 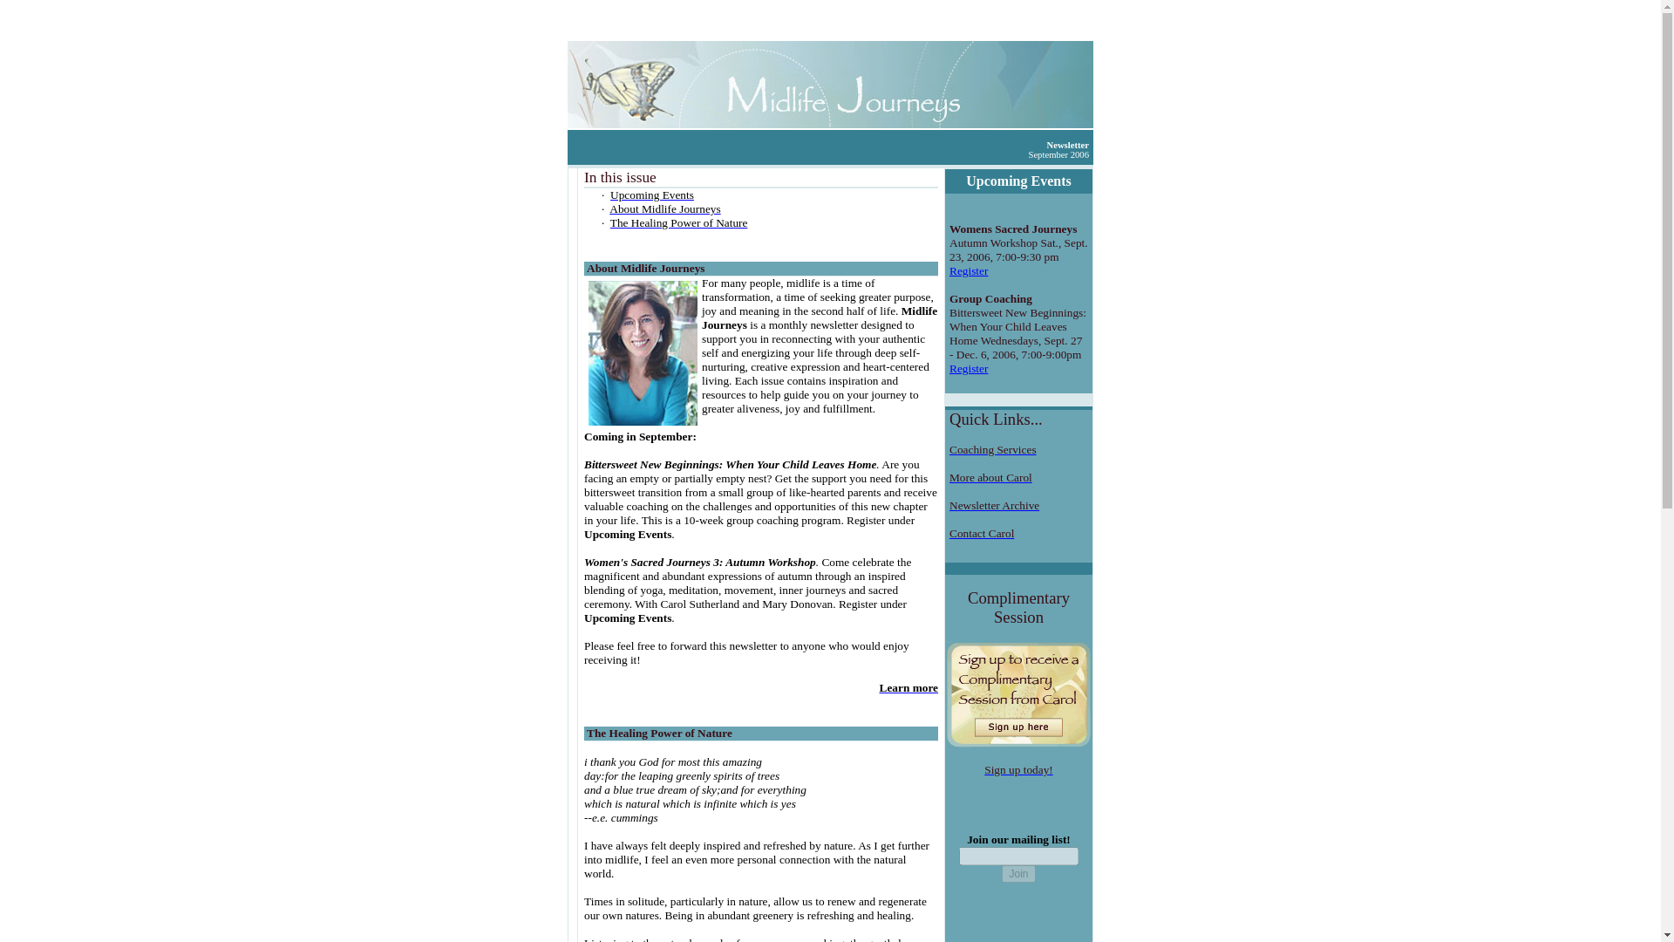 I want to click on About Midlife Journeys, so click(x=664, y=209).